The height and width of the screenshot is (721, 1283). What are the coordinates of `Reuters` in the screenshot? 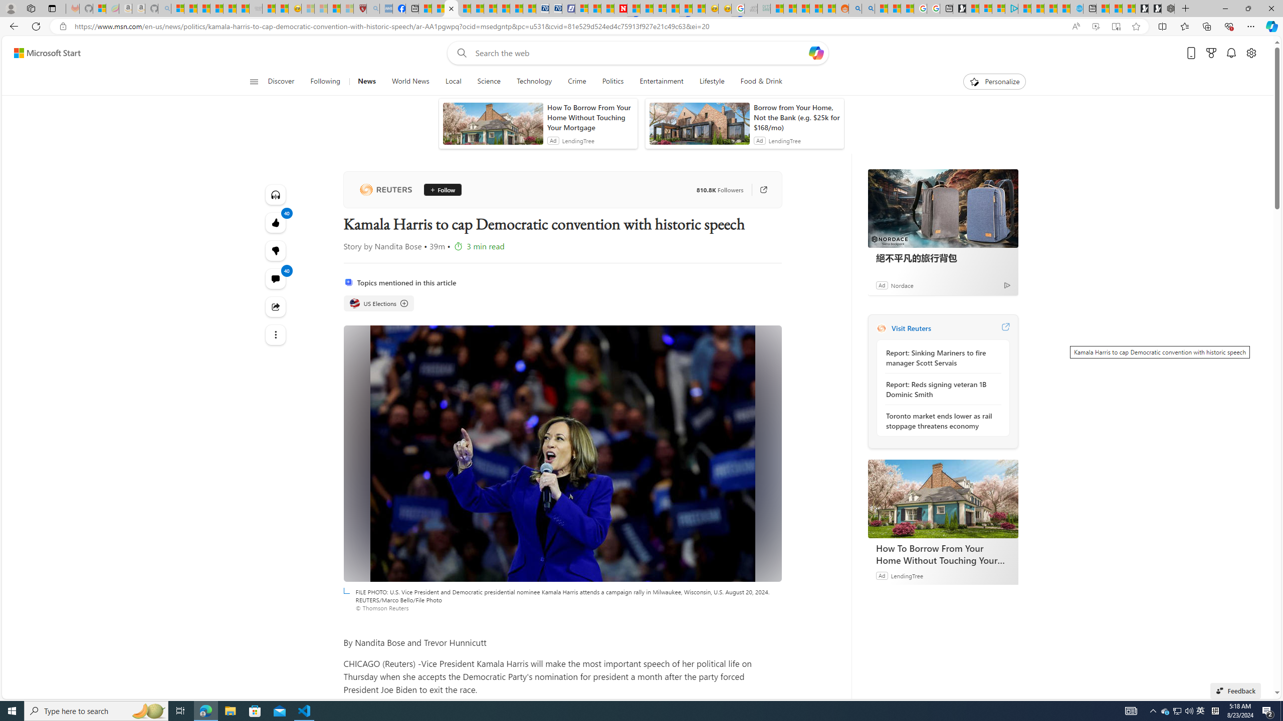 It's located at (881, 328).